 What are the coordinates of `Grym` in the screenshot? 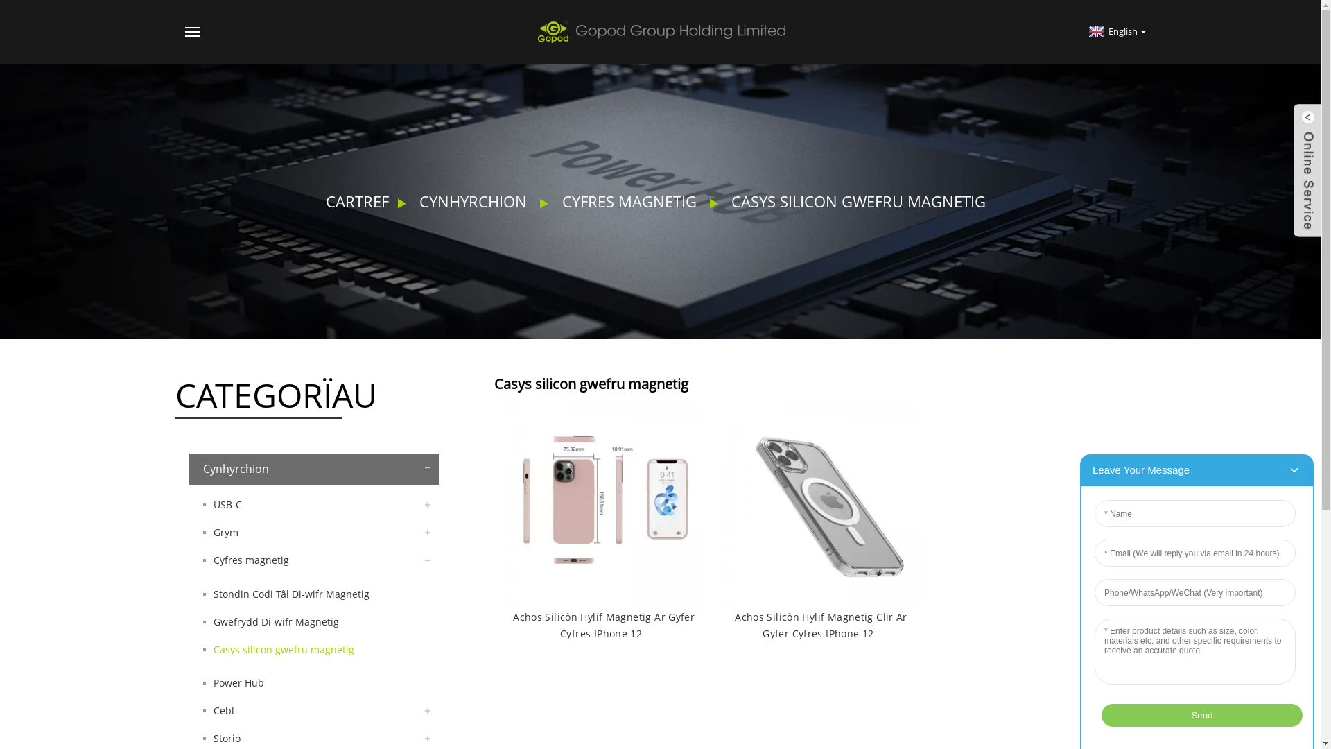 It's located at (313, 533).